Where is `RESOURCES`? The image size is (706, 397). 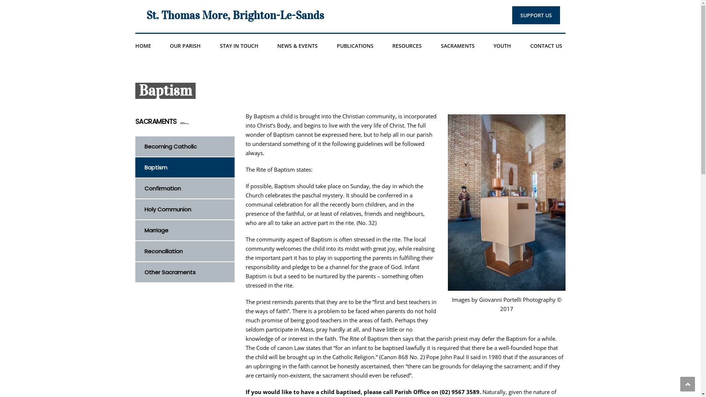
RESOURCES is located at coordinates (407, 46).